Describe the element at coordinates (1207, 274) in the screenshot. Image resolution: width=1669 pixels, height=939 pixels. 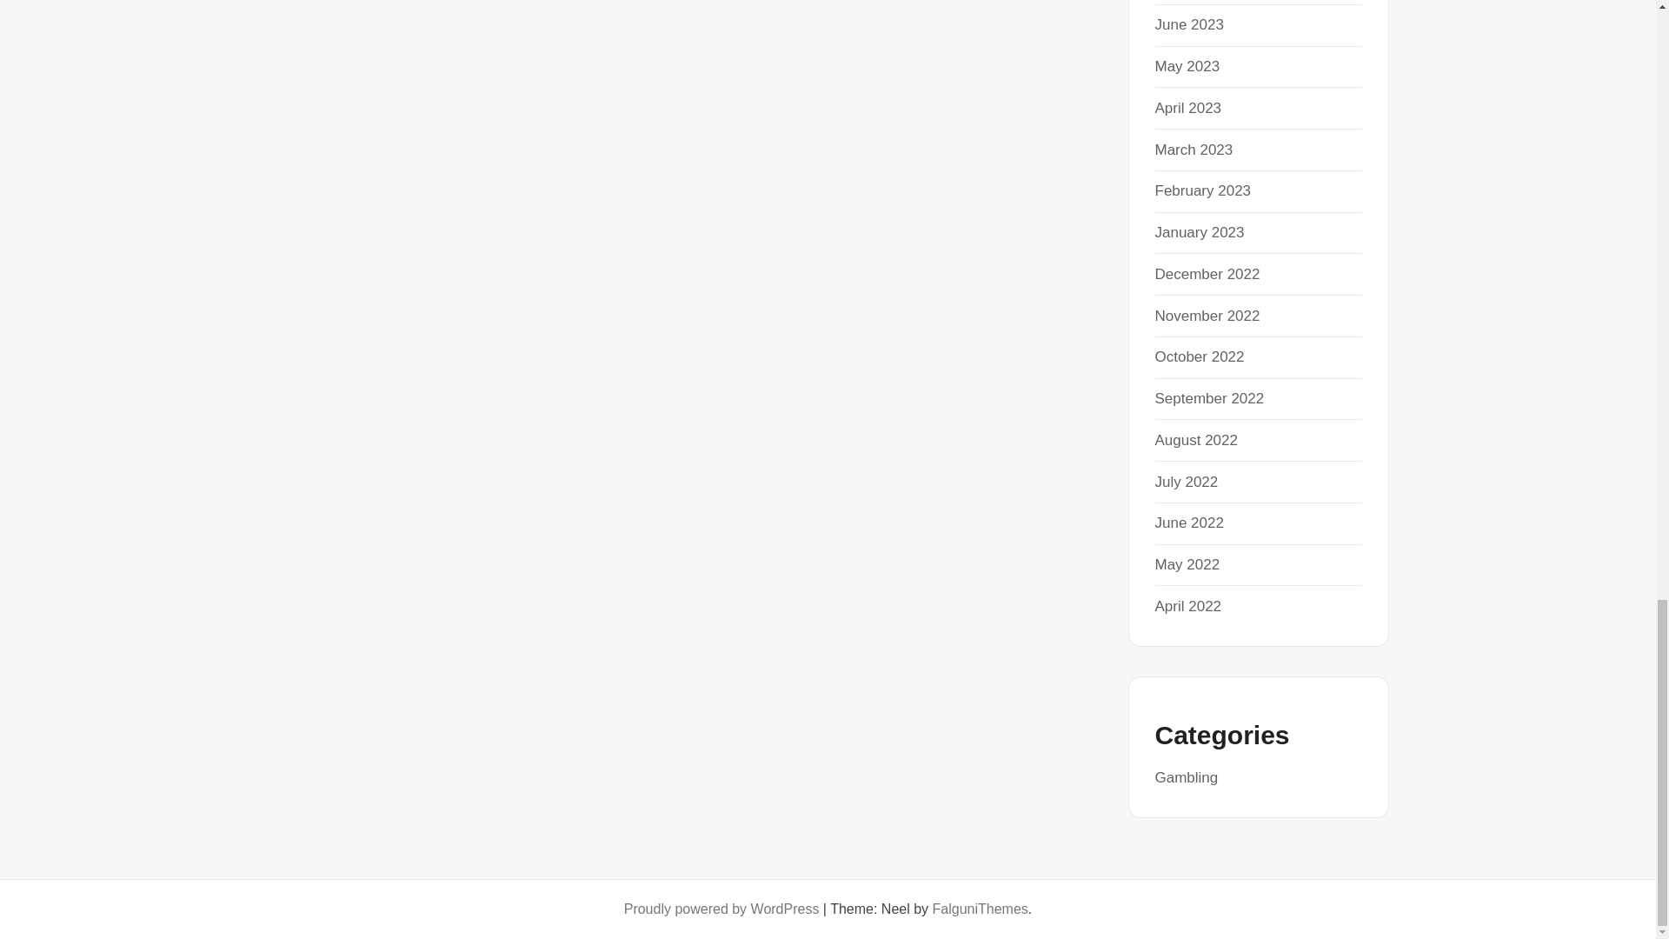
I see `December 2022` at that location.